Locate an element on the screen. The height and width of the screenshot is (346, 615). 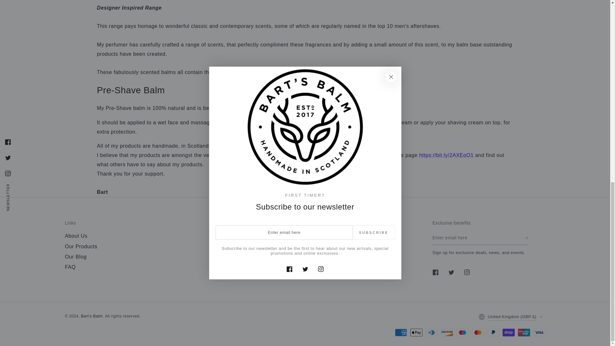
About Us is located at coordinates (76, 236).